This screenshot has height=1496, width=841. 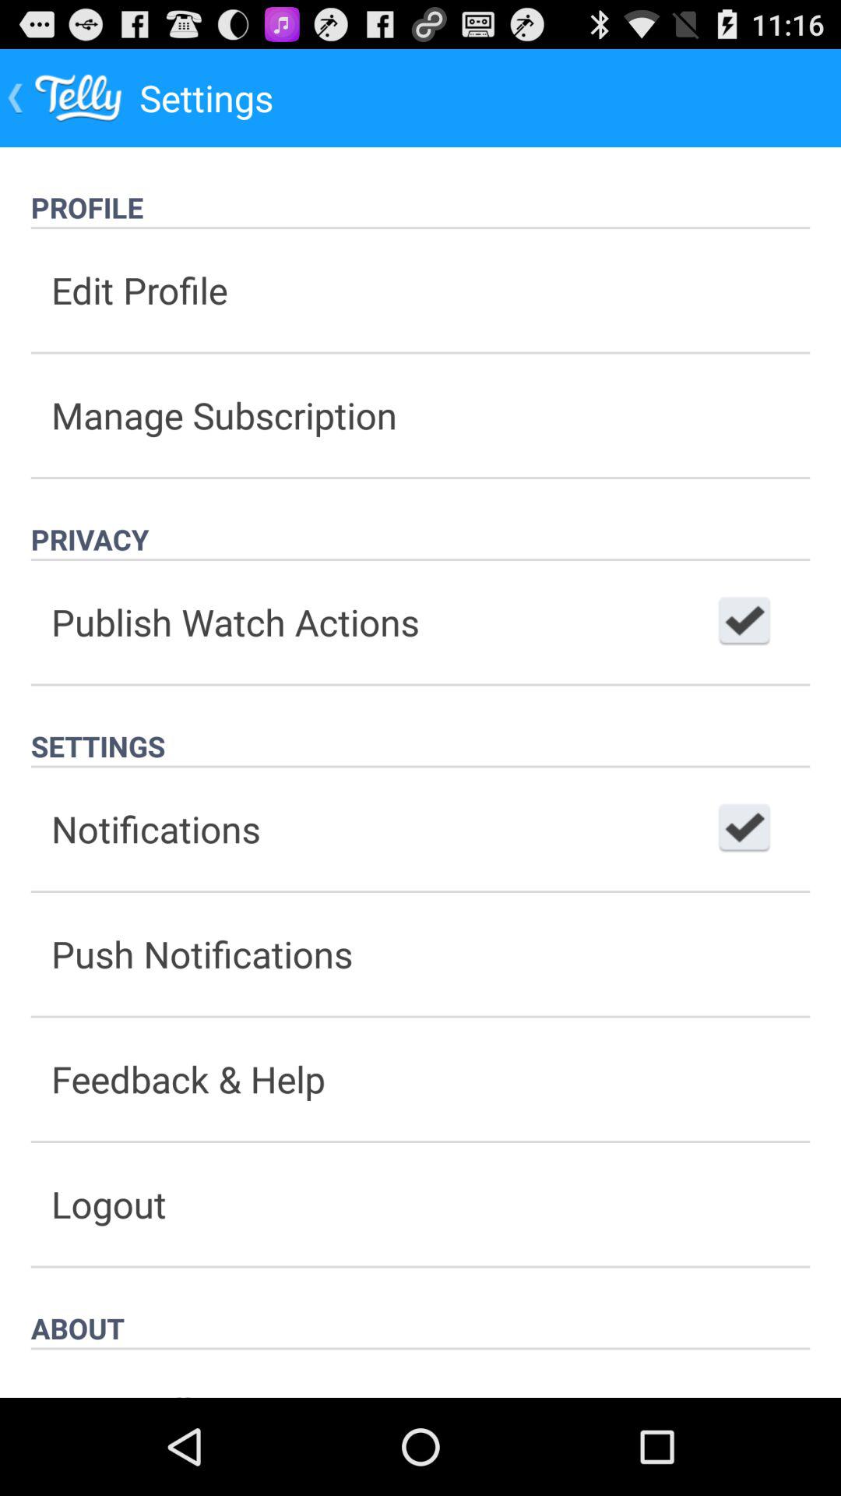 I want to click on tap the item below profile item, so click(x=420, y=290).